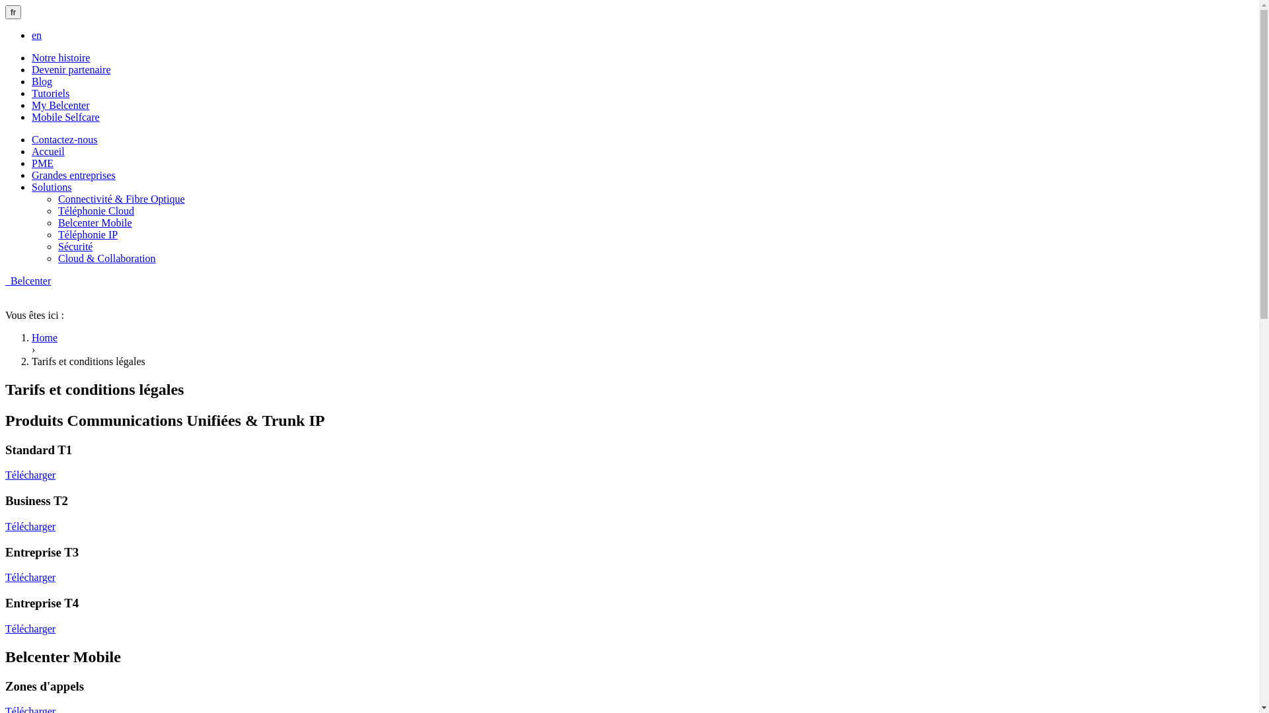 This screenshot has width=1269, height=713. I want to click on Solutions, so click(52, 187).